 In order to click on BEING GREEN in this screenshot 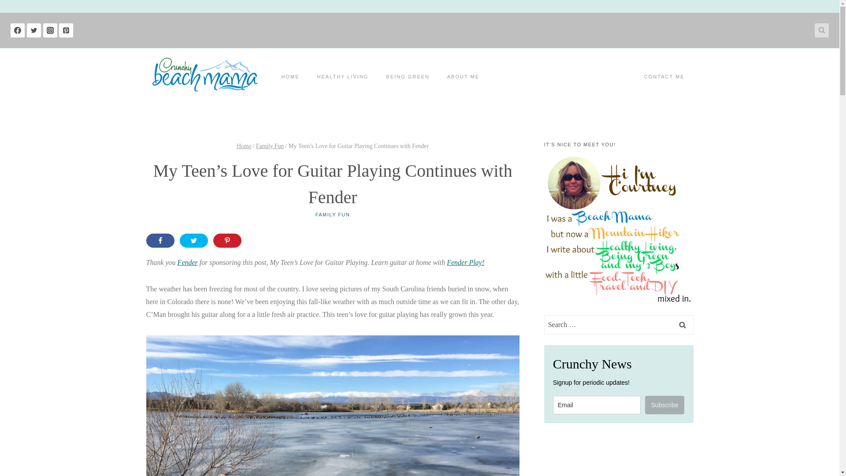, I will do `click(408, 77)`.